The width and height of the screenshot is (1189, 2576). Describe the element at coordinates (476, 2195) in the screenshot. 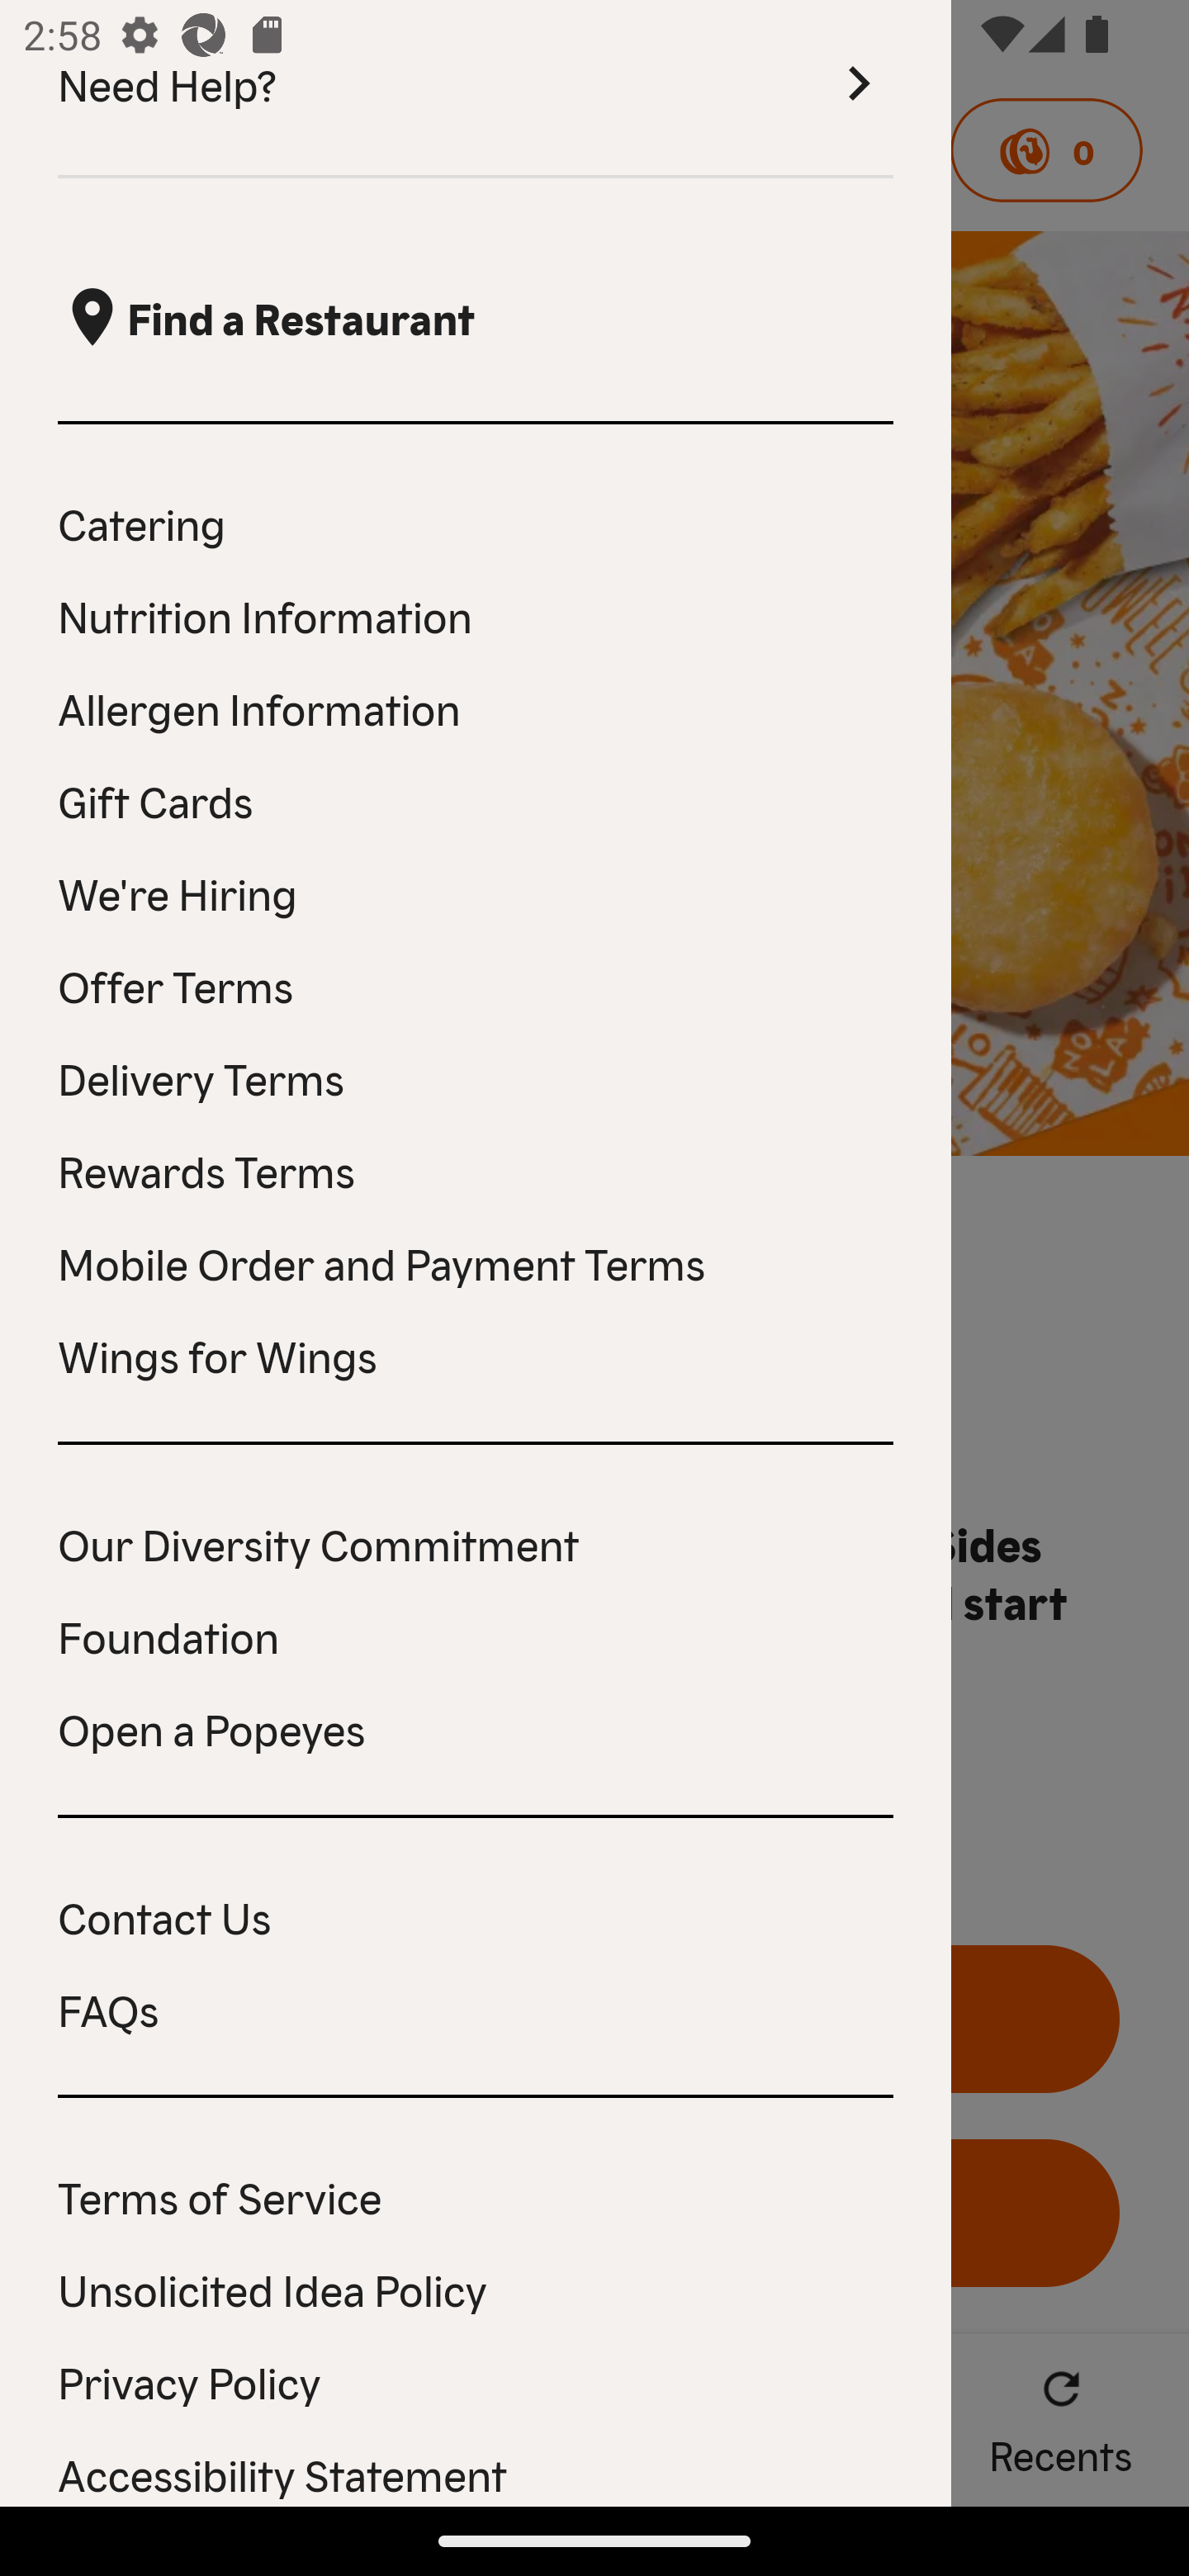

I see `Terms of Service` at that location.